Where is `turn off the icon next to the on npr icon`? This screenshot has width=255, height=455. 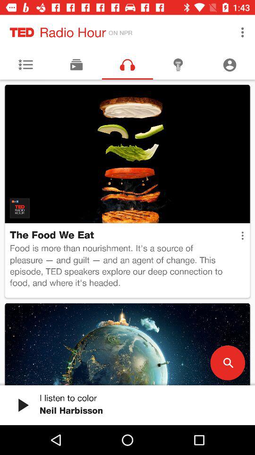 turn off the icon next to the on npr icon is located at coordinates (243, 32).